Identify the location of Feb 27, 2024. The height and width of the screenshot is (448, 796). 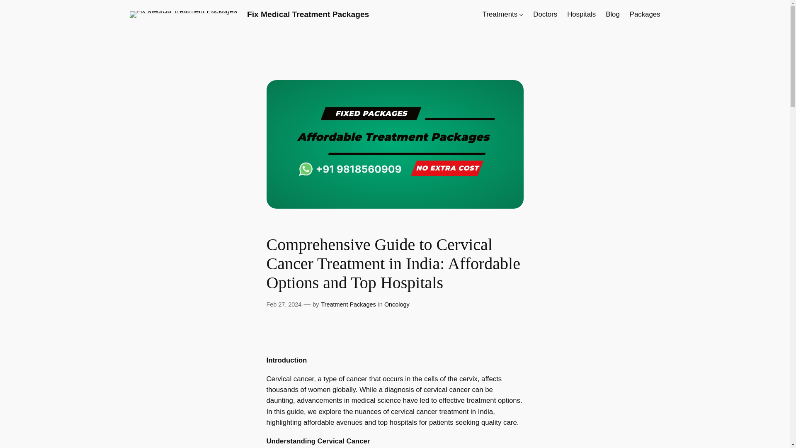
(284, 304).